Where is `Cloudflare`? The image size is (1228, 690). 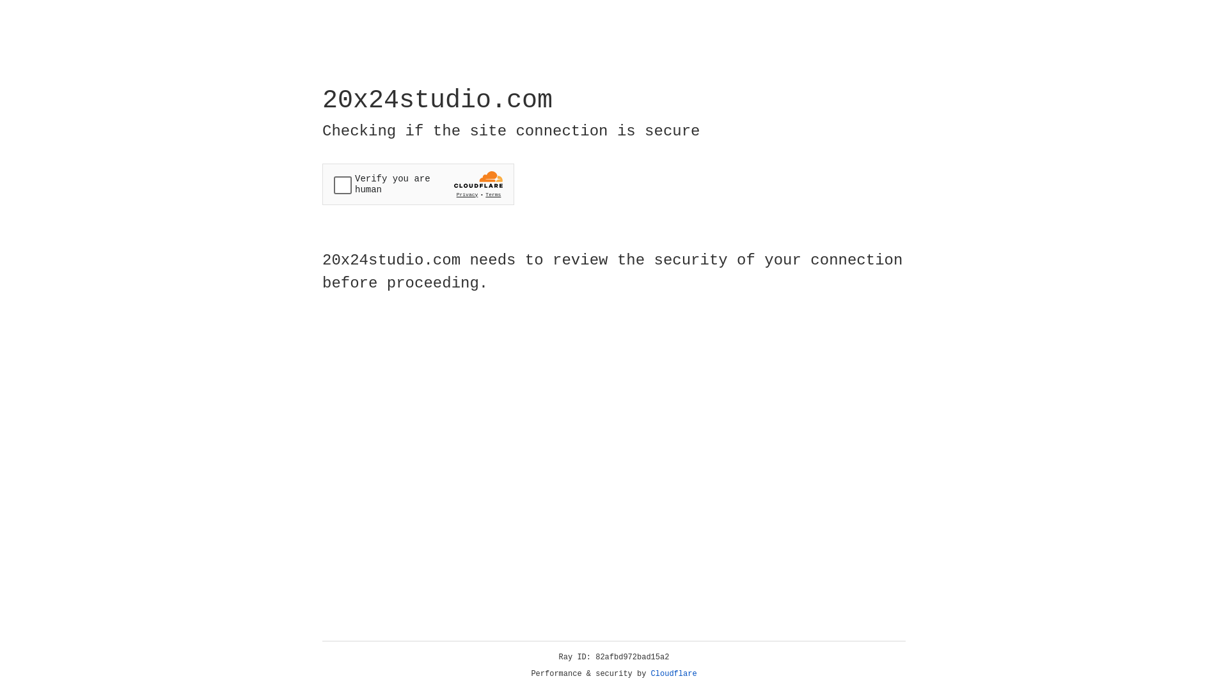 Cloudflare is located at coordinates (674, 674).